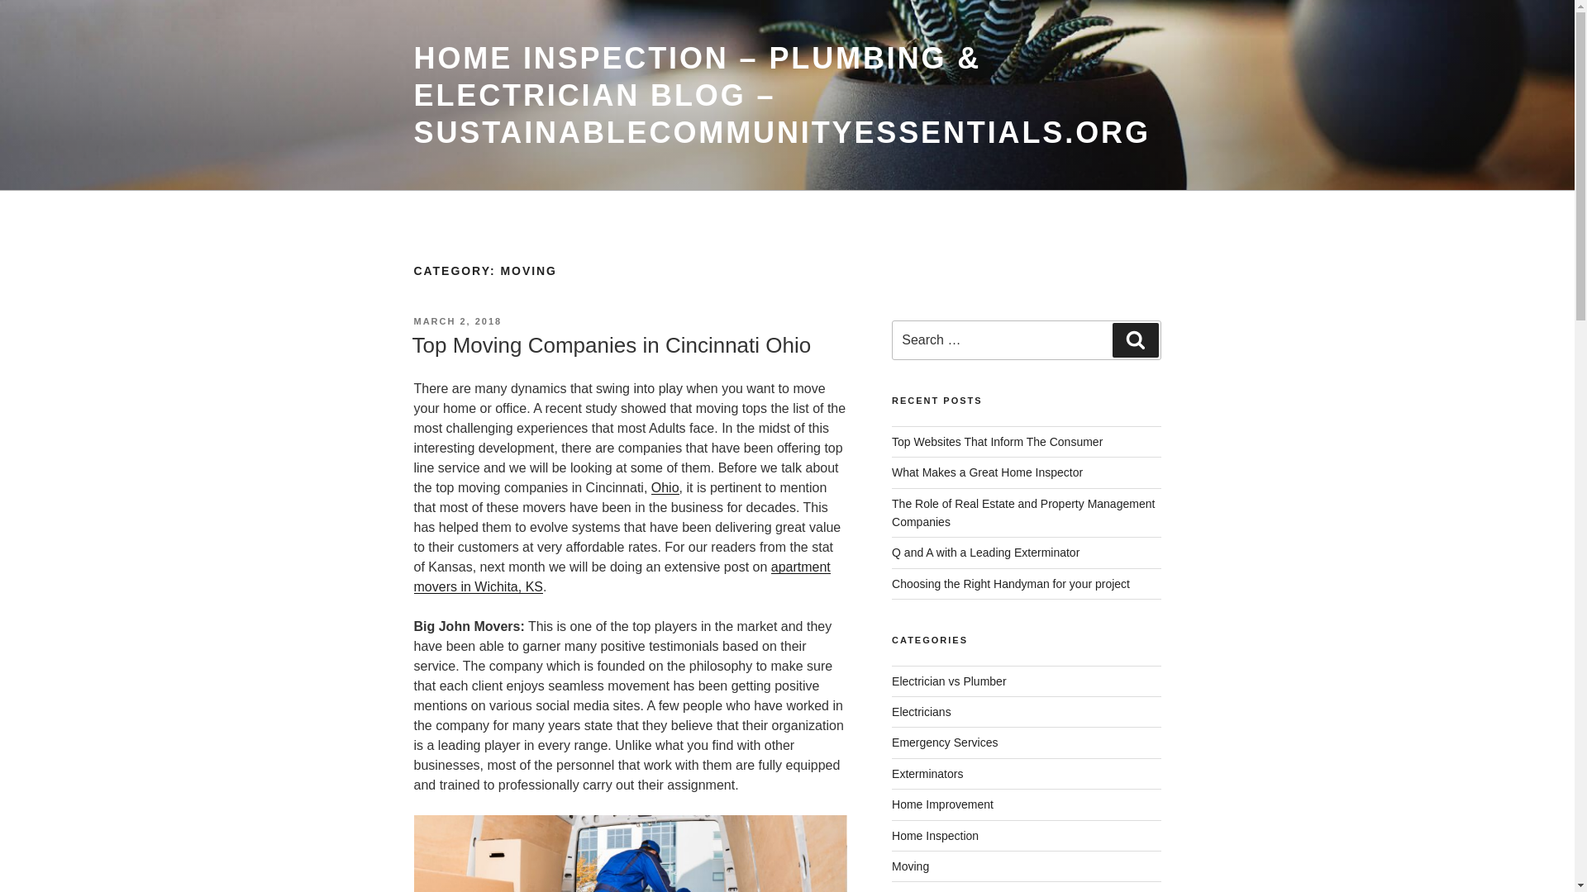 The height and width of the screenshot is (892, 1587). Describe the element at coordinates (1023, 512) in the screenshot. I see `The Role of Real Estate and Property Management Companies` at that location.